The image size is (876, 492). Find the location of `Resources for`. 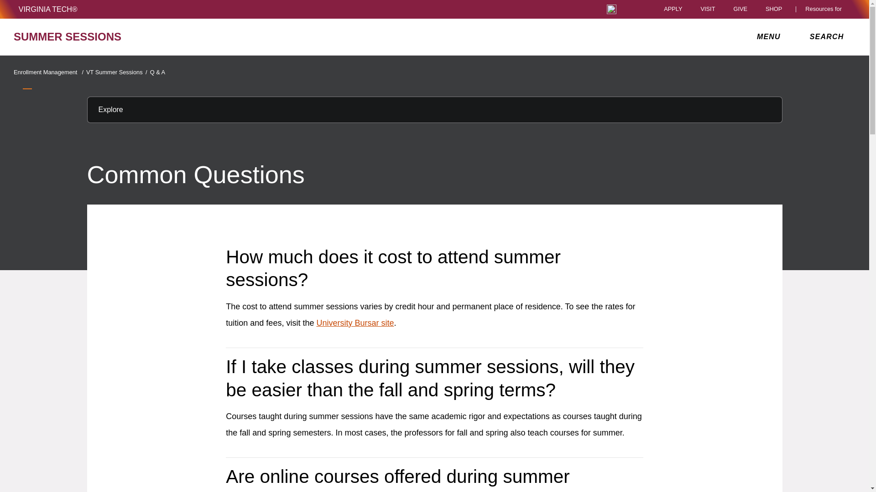

Resources for is located at coordinates (825, 9).